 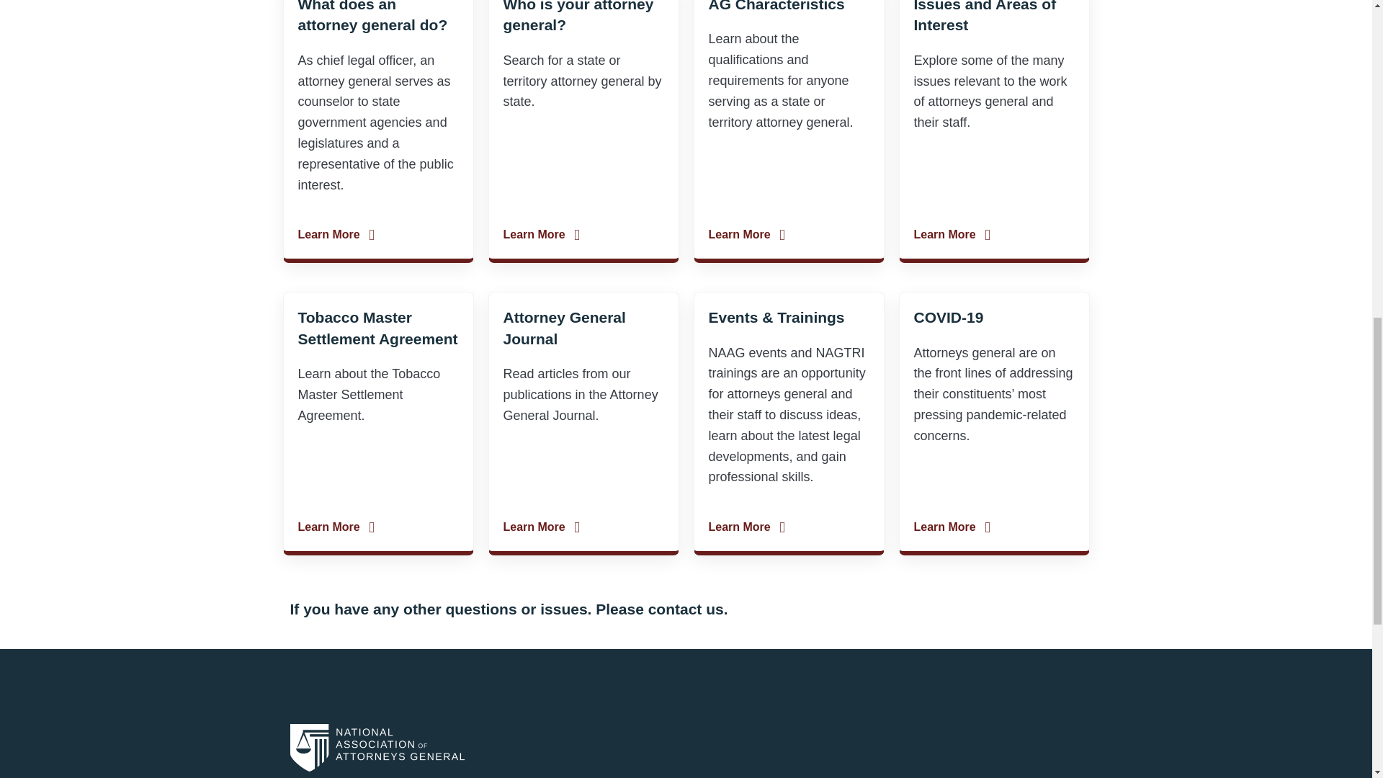 I want to click on What does an attorney general do?, so click(x=373, y=17).